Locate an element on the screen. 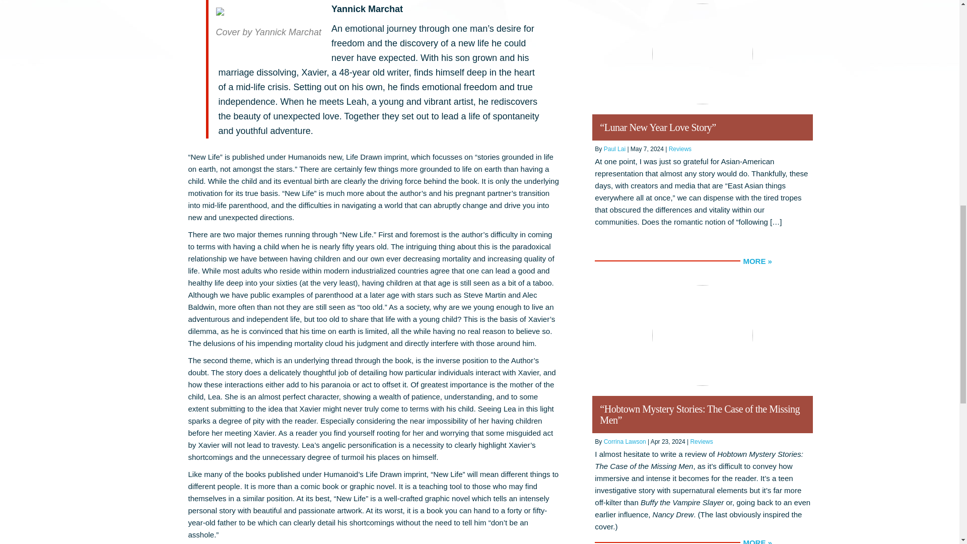 This screenshot has width=967, height=544. Paul Lai is located at coordinates (614, 149).